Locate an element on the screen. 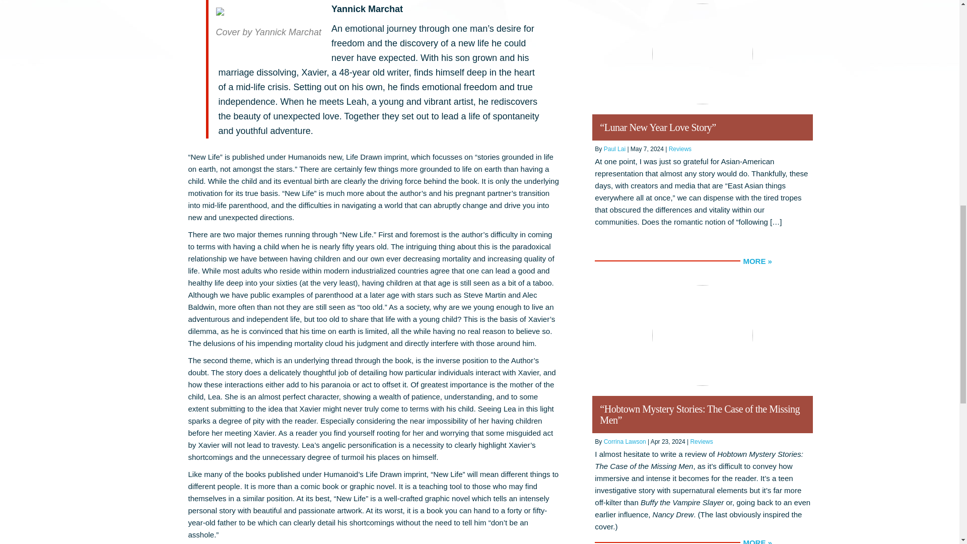 This screenshot has width=967, height=544. Paul Lai is located at coordinates (614, 149).